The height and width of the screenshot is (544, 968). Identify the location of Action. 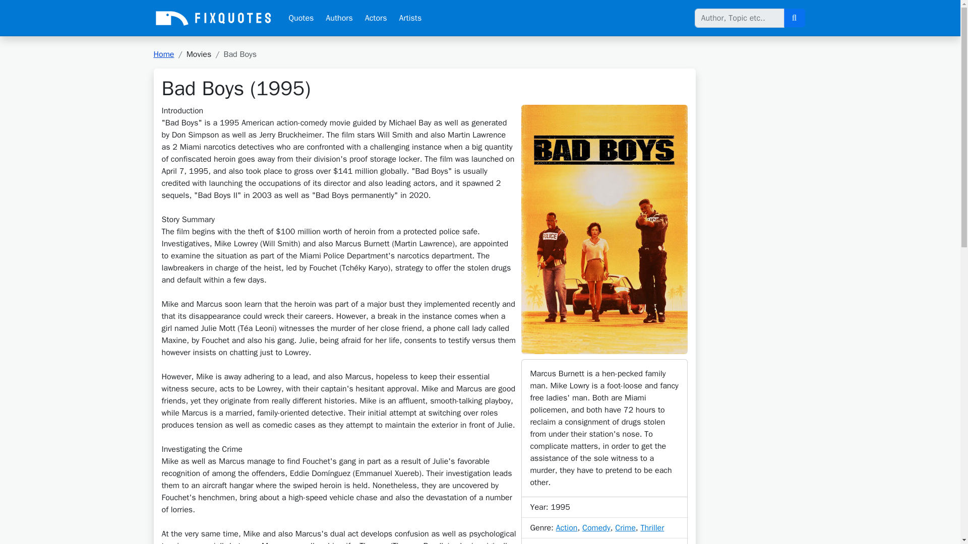
(567, 528).